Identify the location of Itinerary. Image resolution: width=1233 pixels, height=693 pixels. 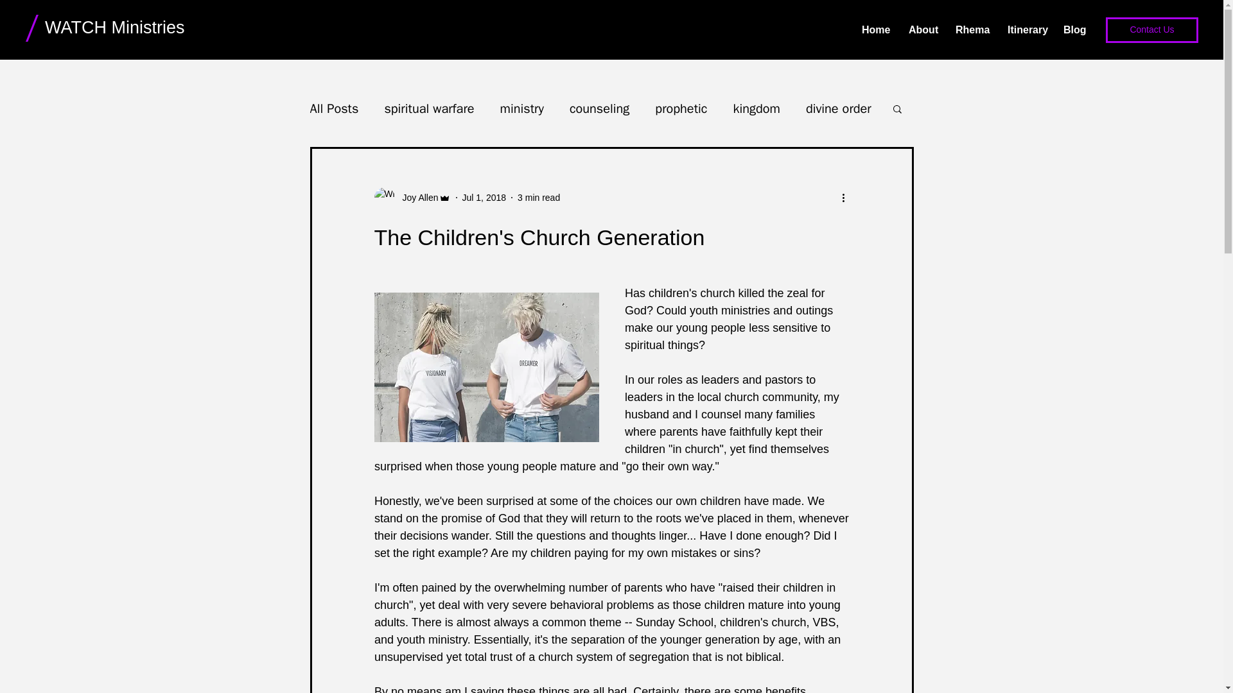
(1026, 30).